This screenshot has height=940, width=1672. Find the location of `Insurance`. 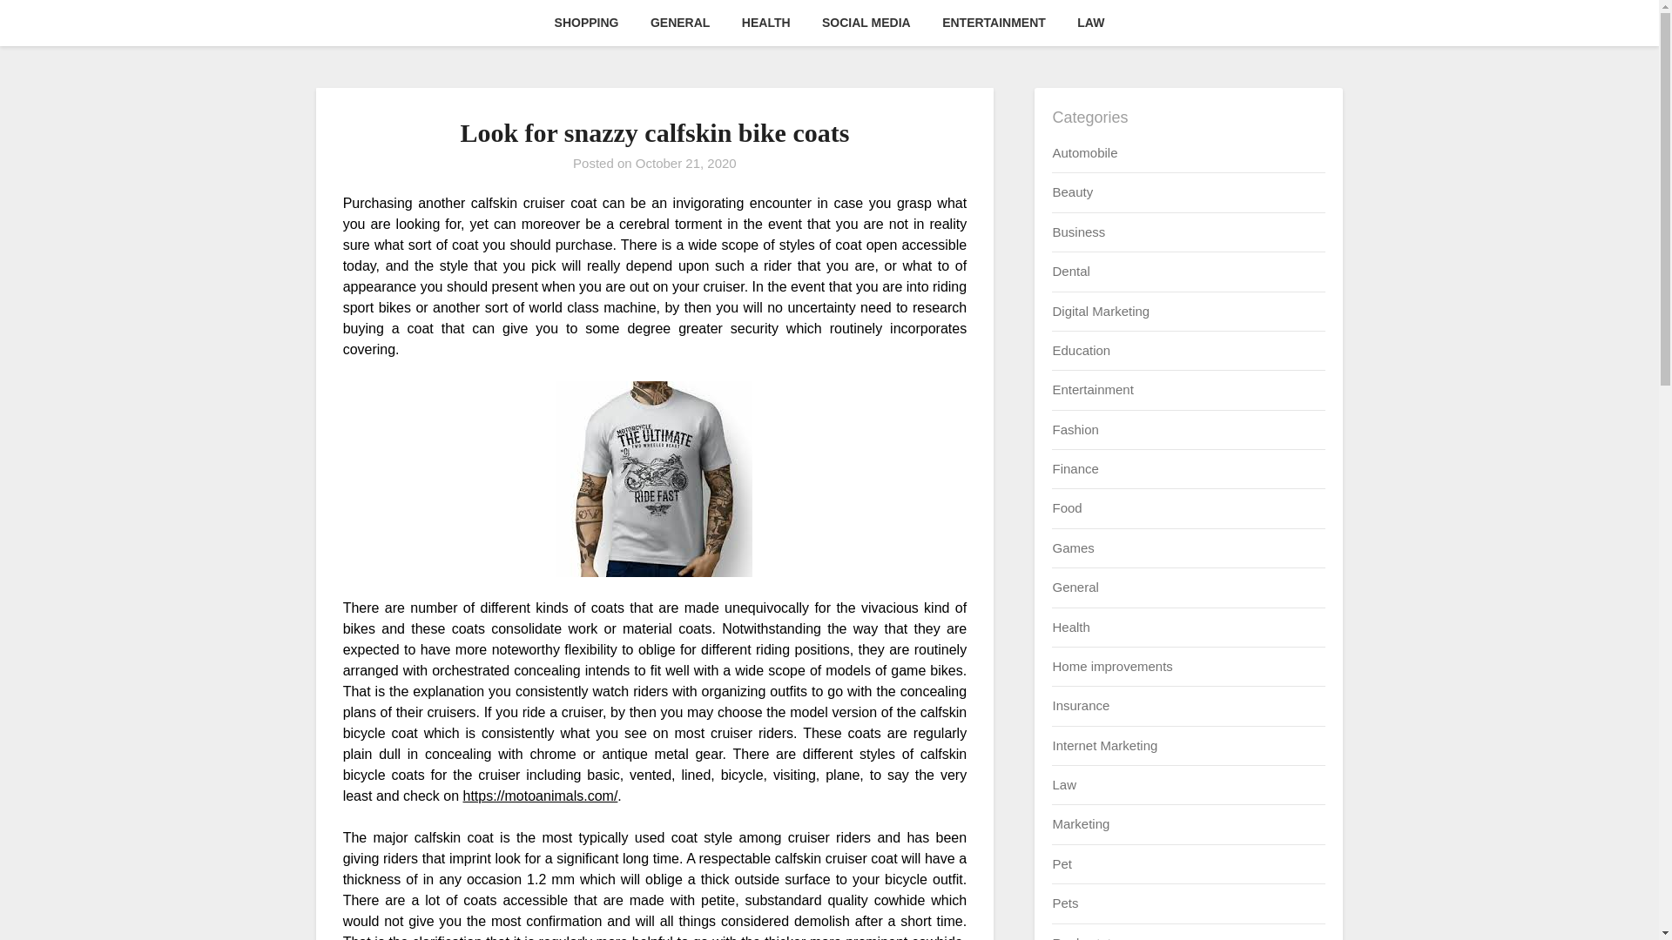

Insurance is located at coordinates (1080, 705).